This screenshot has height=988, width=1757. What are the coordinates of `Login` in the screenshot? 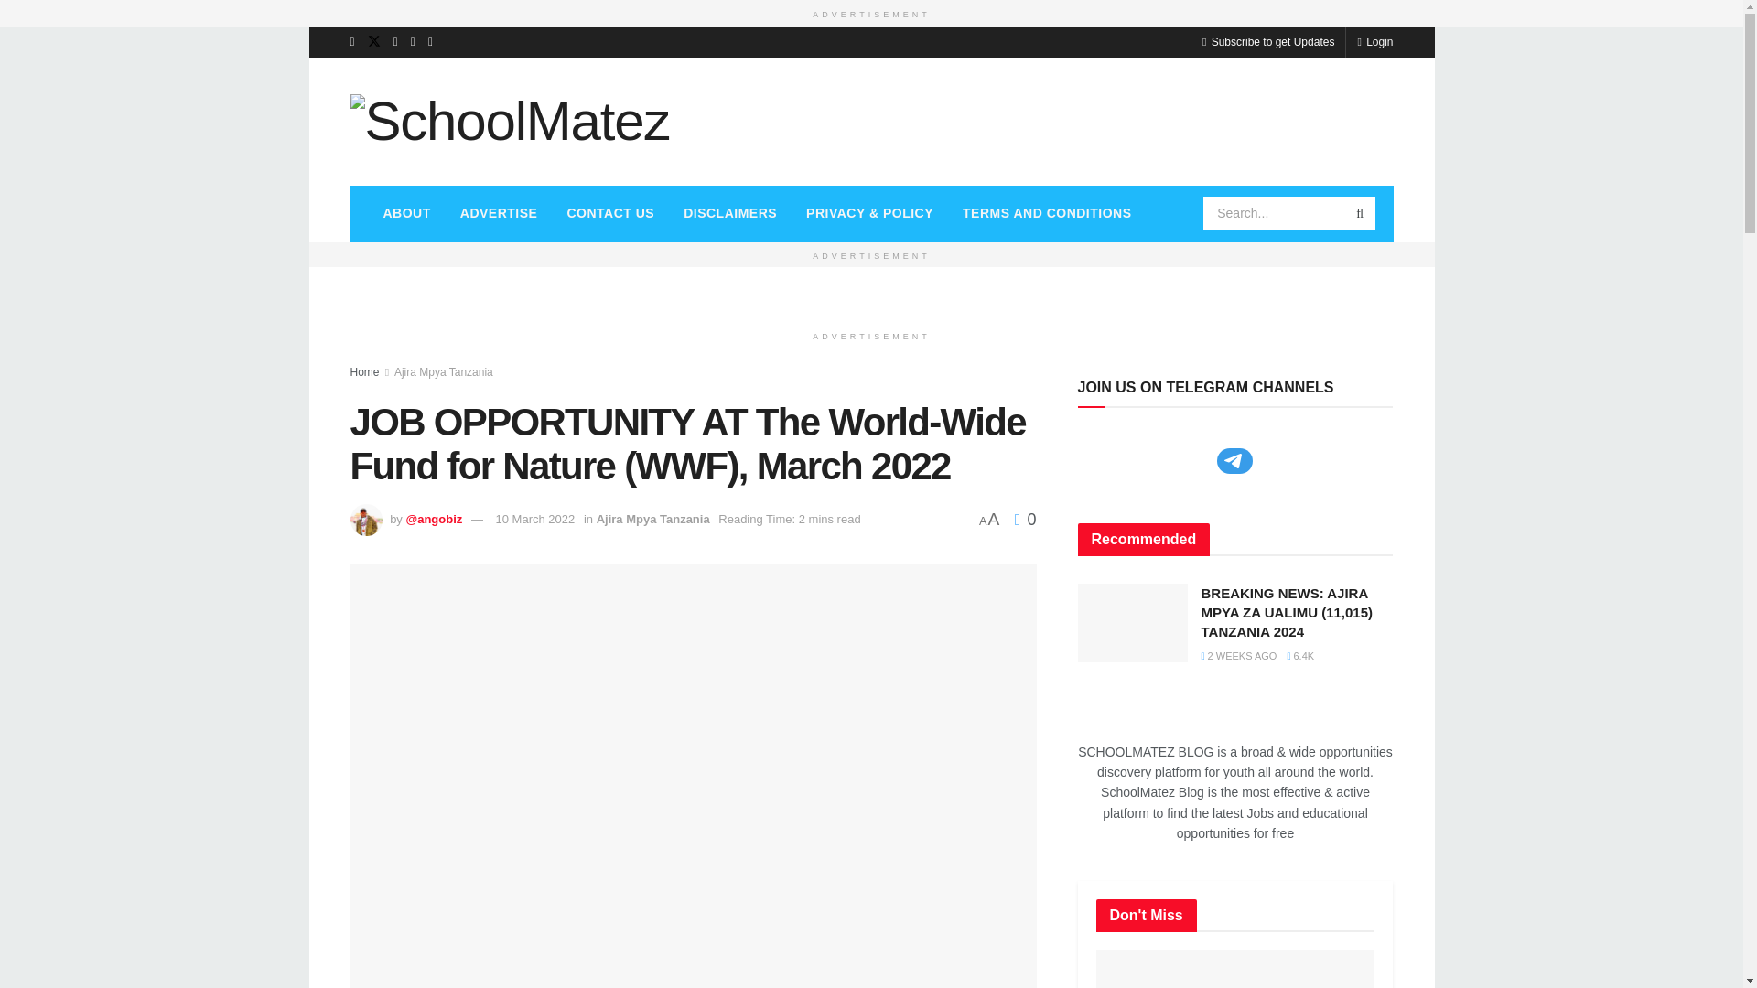 It's located at (1374, 40).